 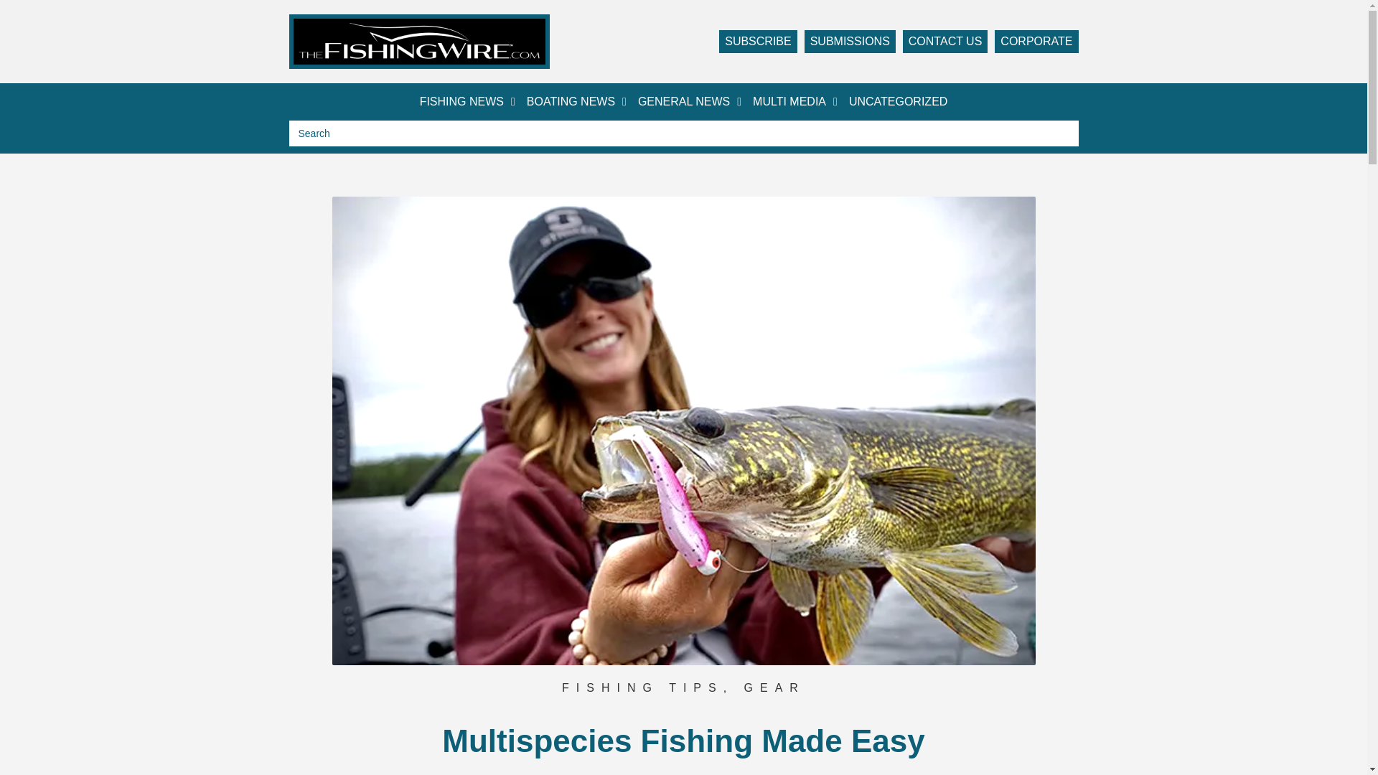 I want to click on FISHING NEWS, so click(x=467, y=102).